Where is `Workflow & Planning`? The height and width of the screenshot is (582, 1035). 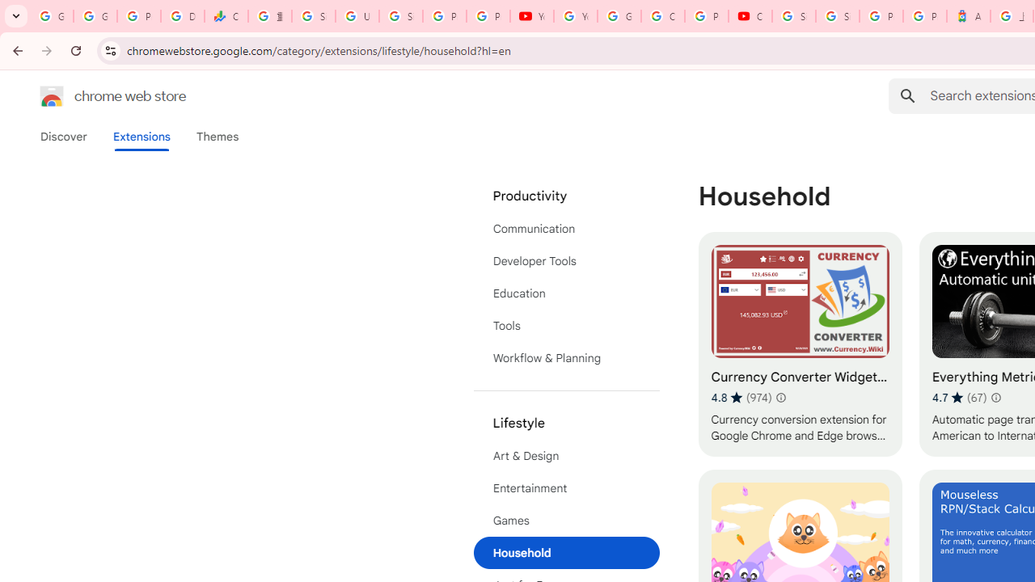
Workflow & Planning is located at coordinates (566, 357).